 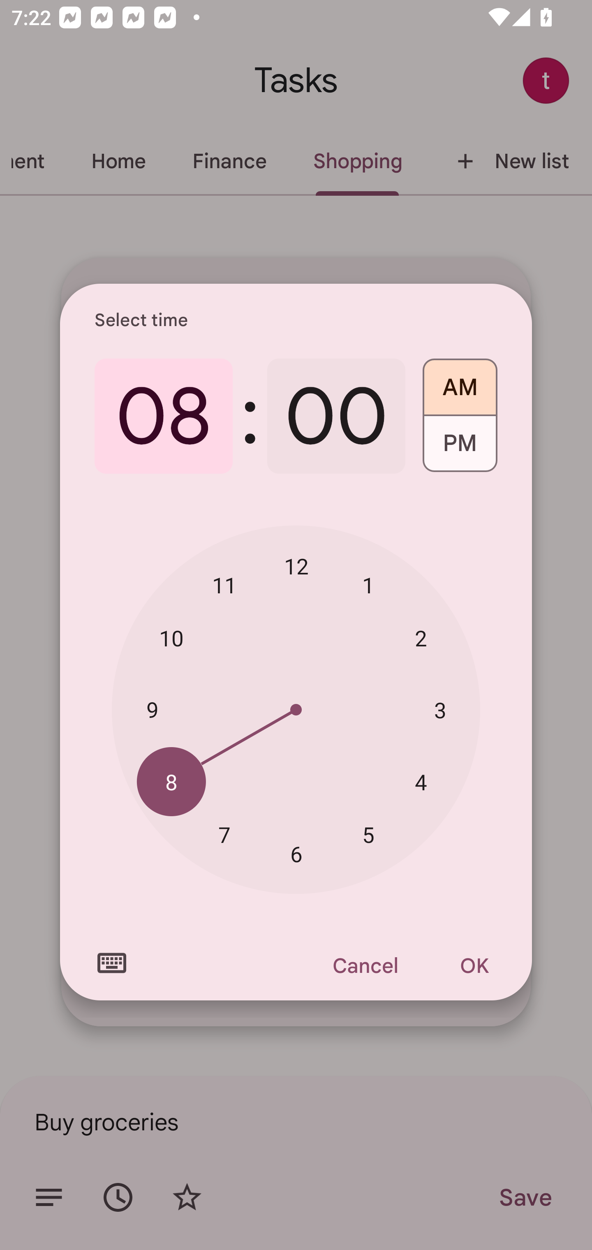 What do you see at coordinates (460, 382) in the screenshot?
I see `AM` at bounding box center [460, 382].